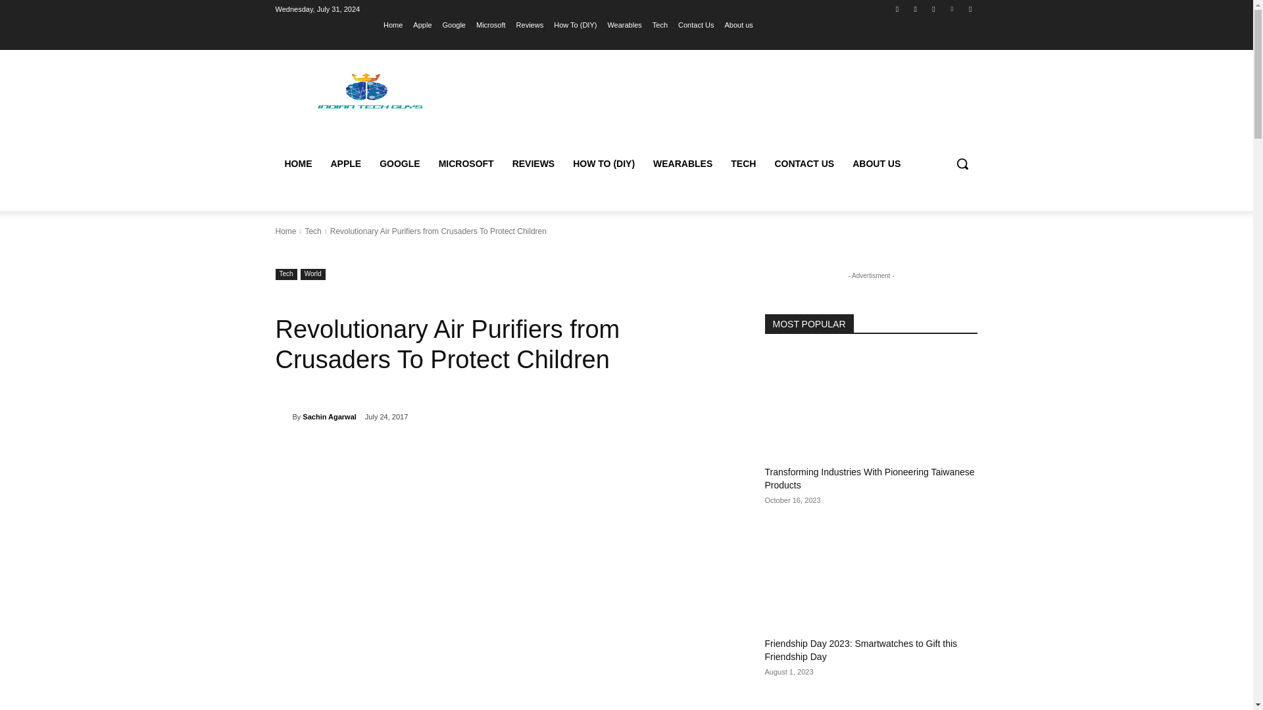 The width and height of the screenshot is (1263, 710). Describe the element at coordinates (897, 9) in the screenshot. I see `Facebook` at that location.